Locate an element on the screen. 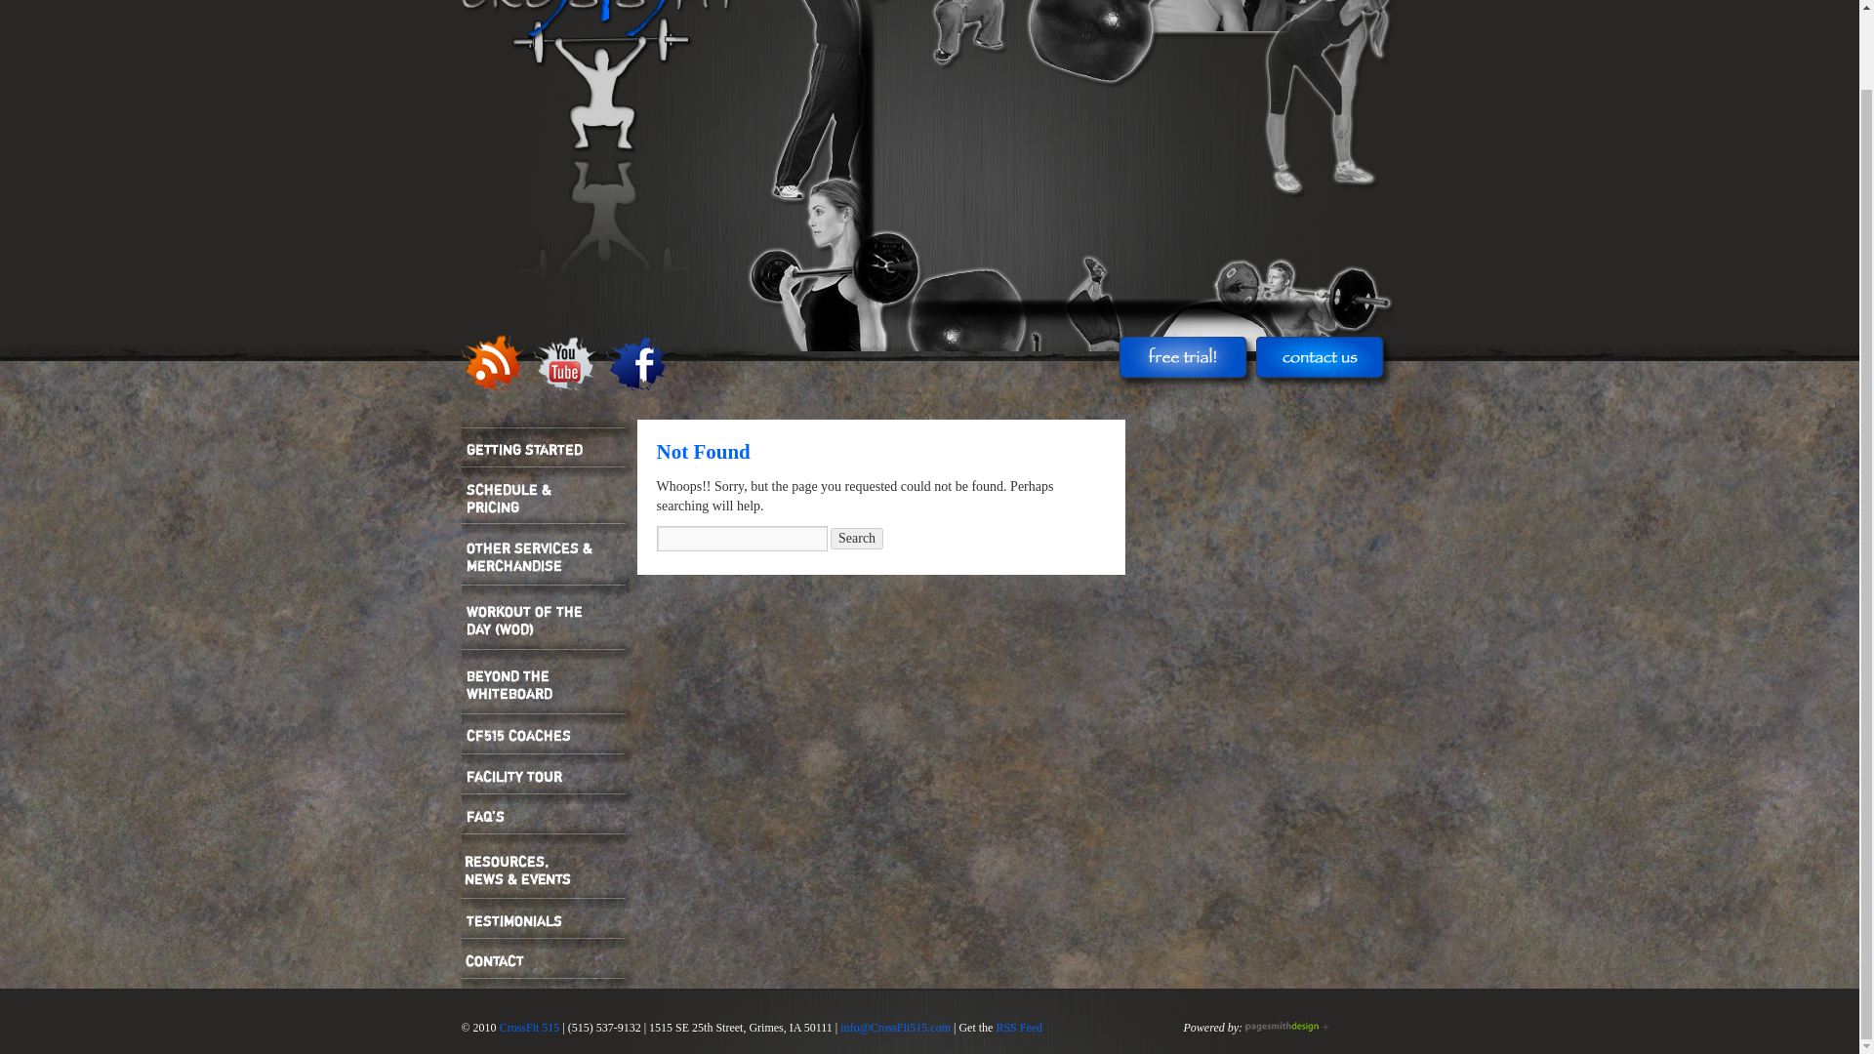 The width and height of the screenshot is (1874, 1054). RSS Feed is located at coordinates (1018, 1027).